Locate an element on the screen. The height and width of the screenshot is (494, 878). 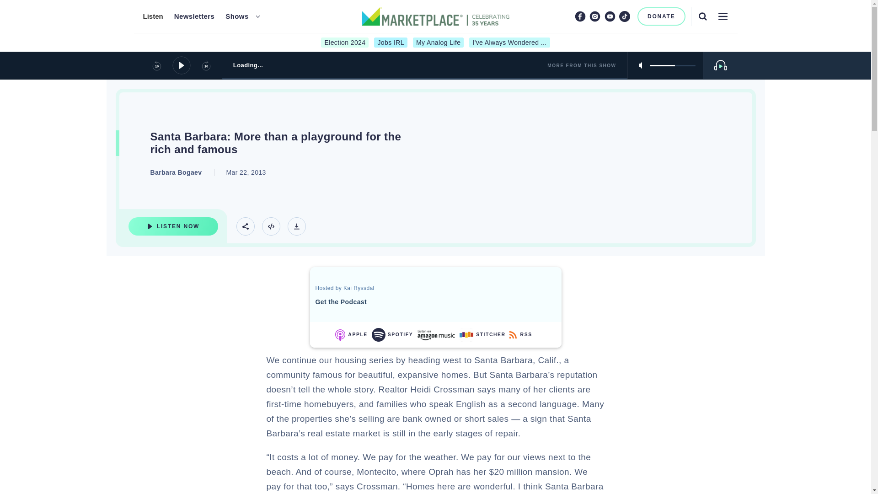
Listen Now is located at coordinates (173, 226).